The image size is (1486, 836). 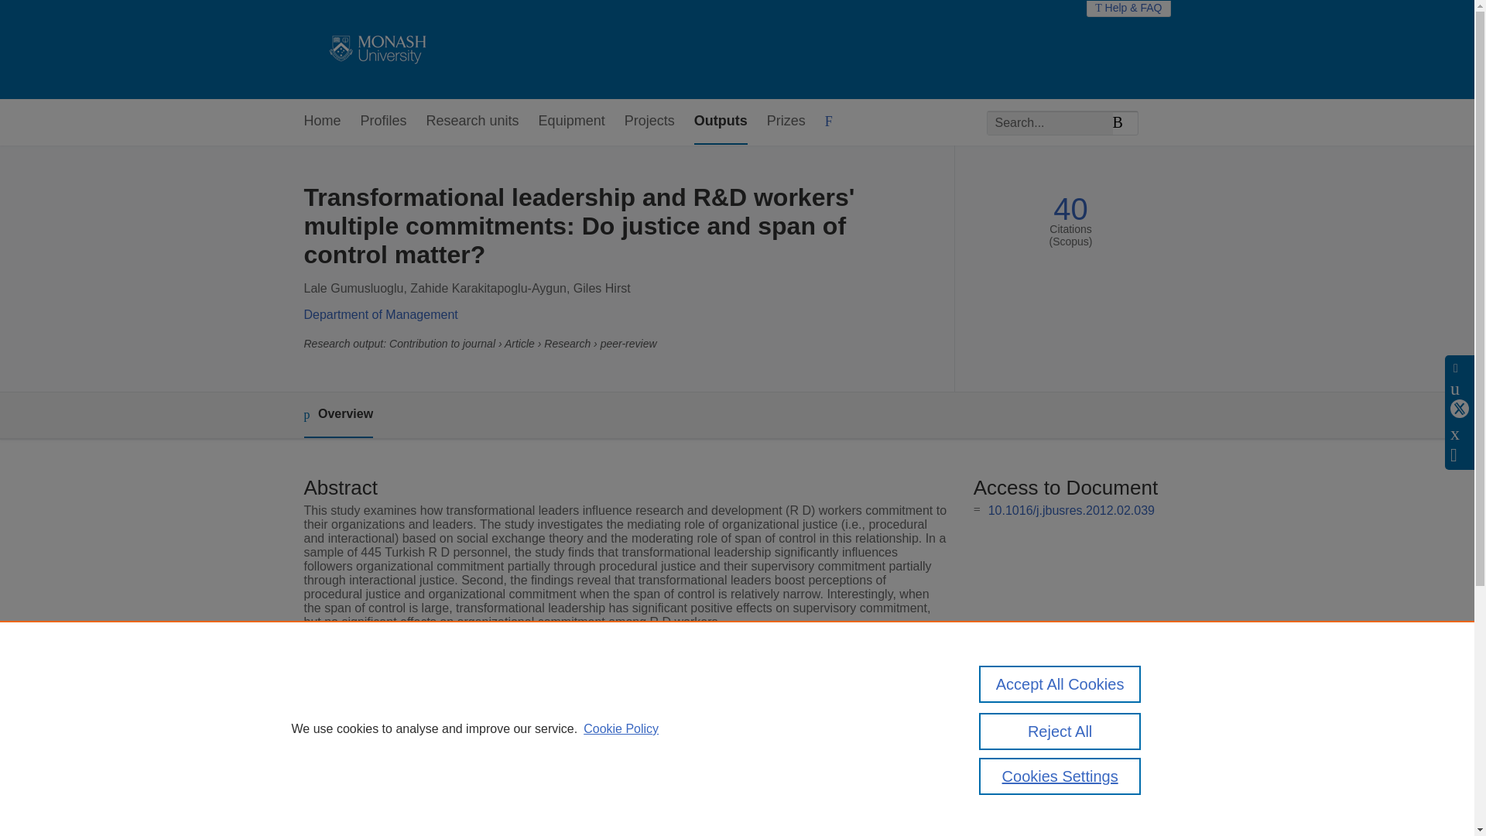 What do you see at coordinates (601, 714) in the screenshot?
I see `Journal of Business Research` at bounding box center [601, 714].